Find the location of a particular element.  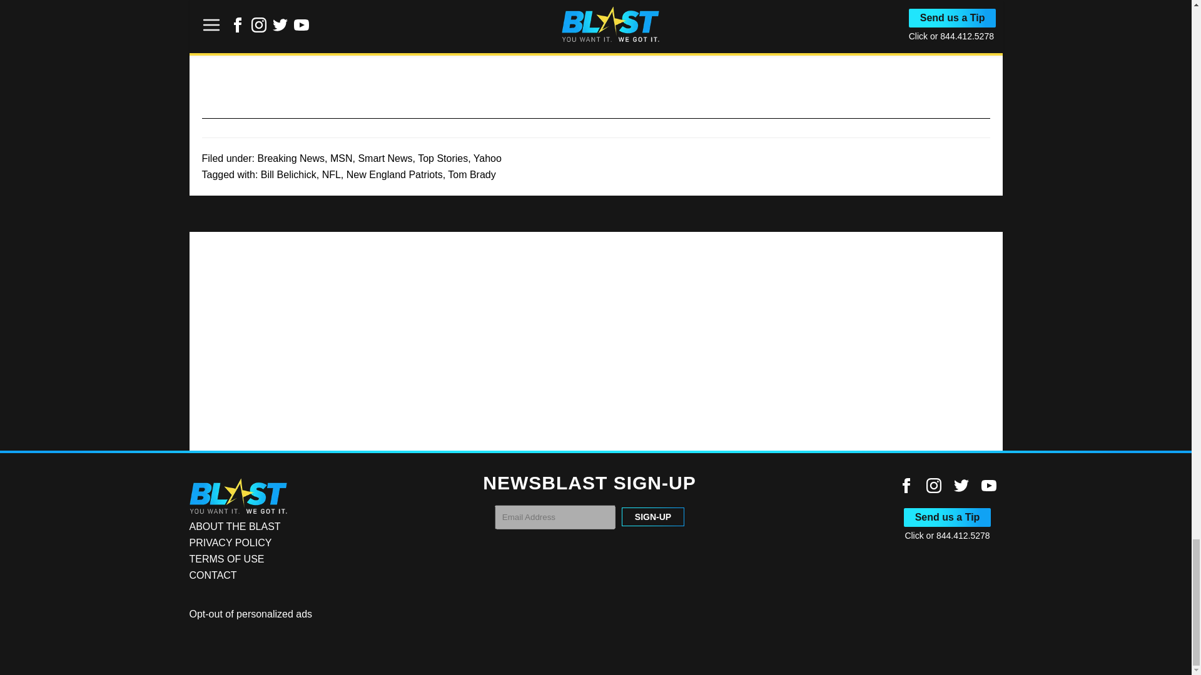

Link to Instagram is located at coordinates (933, 485).